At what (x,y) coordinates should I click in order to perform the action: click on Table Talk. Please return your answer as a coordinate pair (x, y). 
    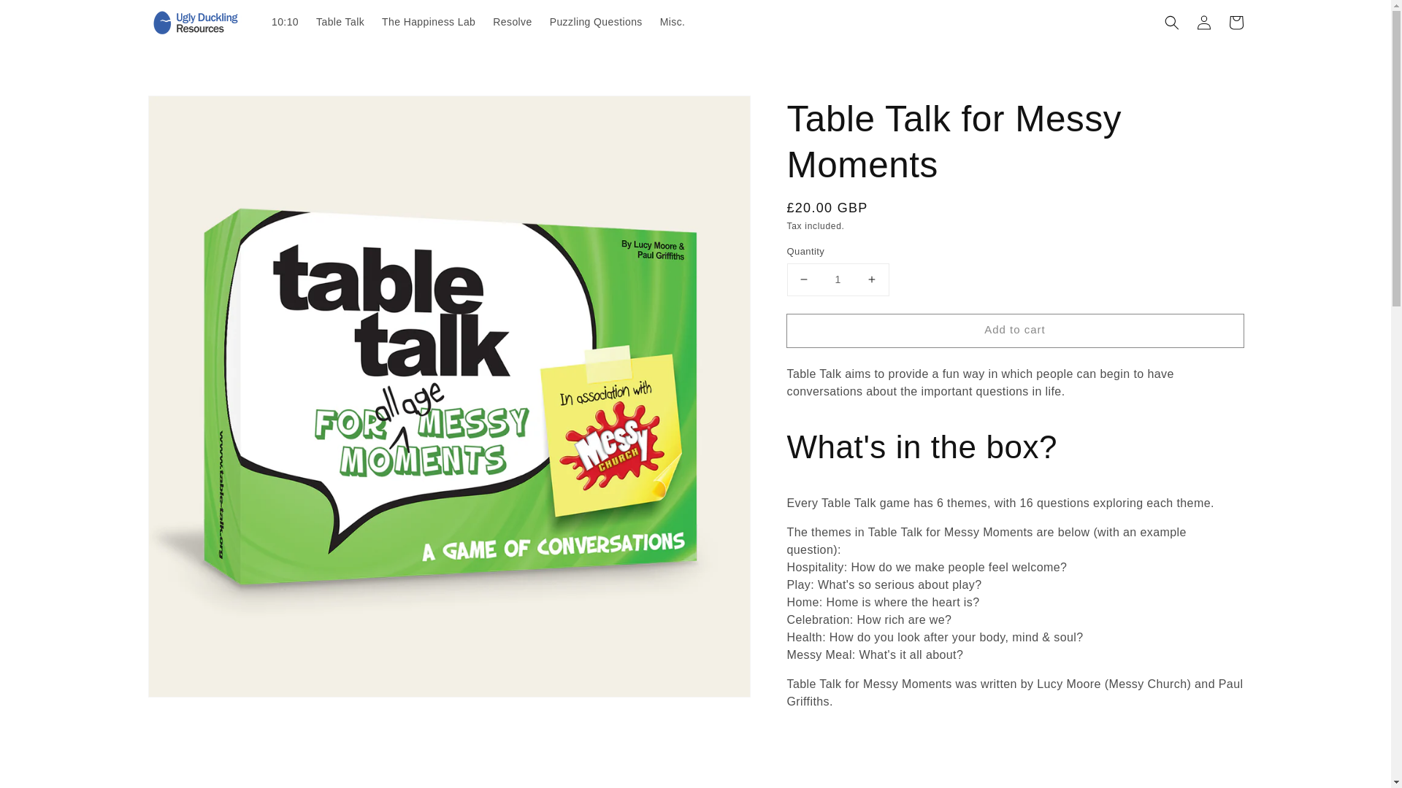
    Looking at the image, I should click on (340, 21).